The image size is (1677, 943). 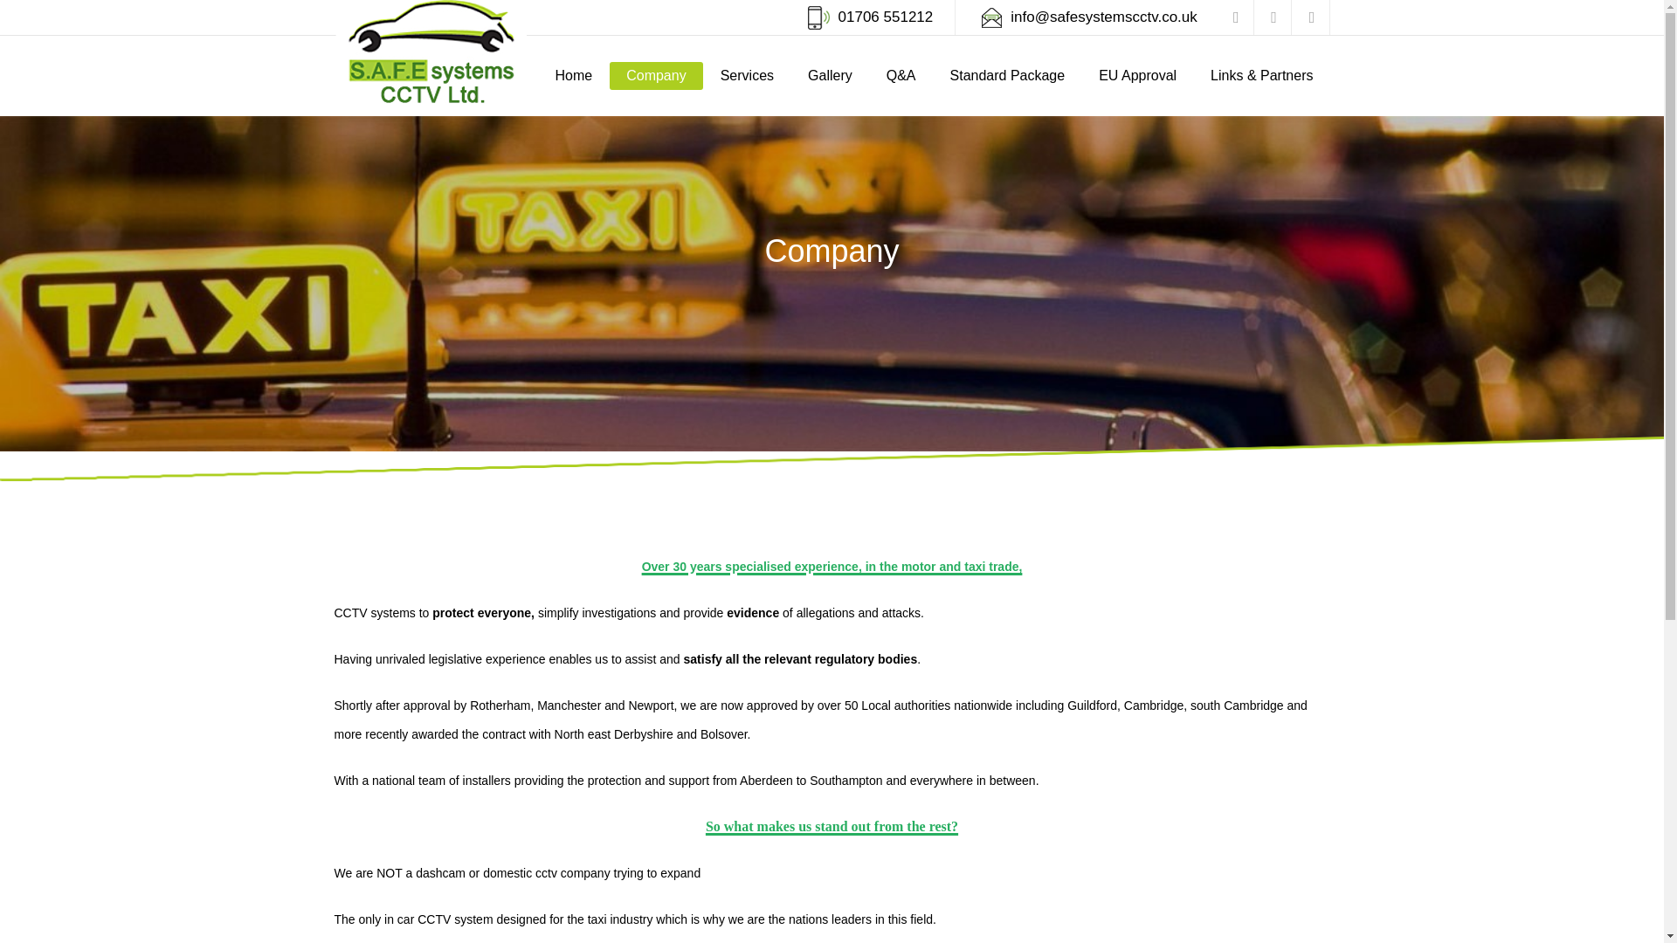 I want to click on Standard Package, so click(x=1008, y=75).